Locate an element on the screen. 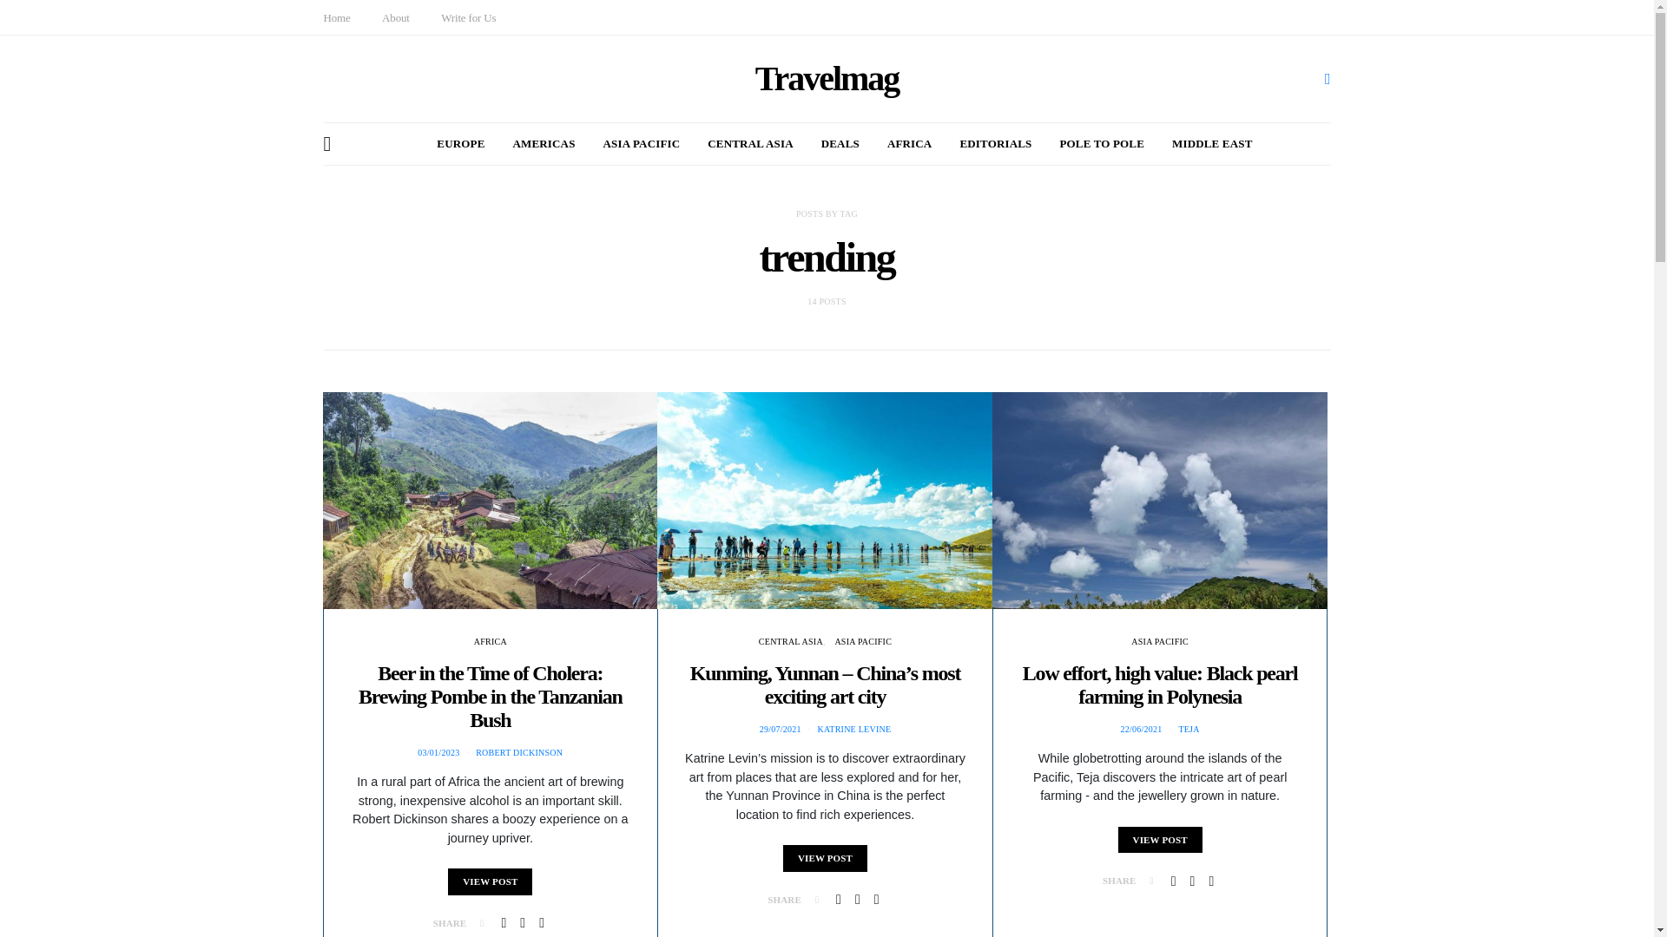 This screenshot has width=1667, height=937. AFRICA is located at coordinates (490, 642).